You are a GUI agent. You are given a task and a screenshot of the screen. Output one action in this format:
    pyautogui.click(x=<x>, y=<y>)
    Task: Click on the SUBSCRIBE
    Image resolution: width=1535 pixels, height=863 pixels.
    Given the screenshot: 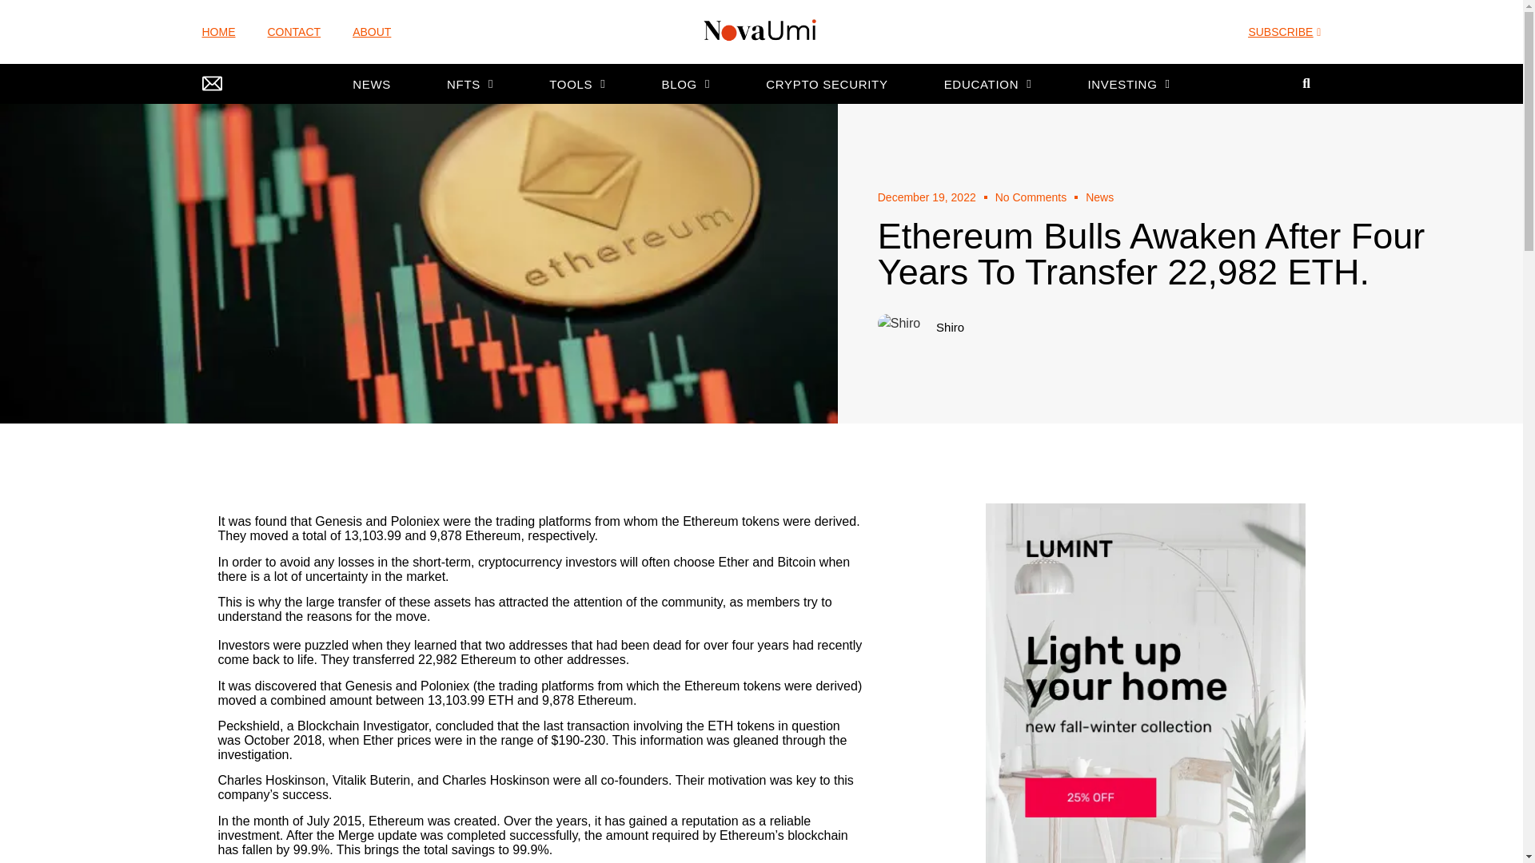 What is the action you would take?
    pyautogui.click(x=1284, y=33)
    